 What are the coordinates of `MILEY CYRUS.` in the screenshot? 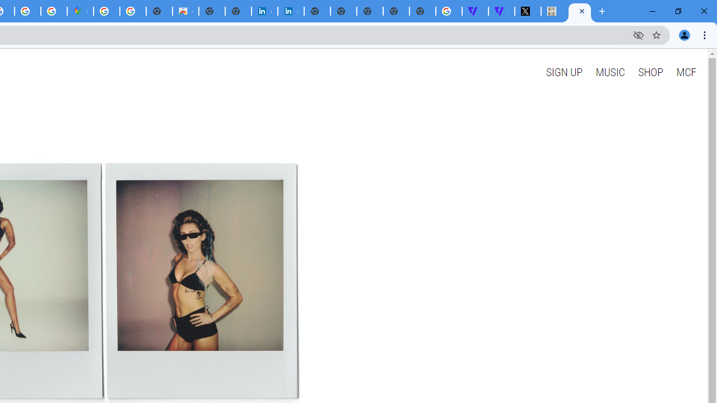 It's located at (580, 11).